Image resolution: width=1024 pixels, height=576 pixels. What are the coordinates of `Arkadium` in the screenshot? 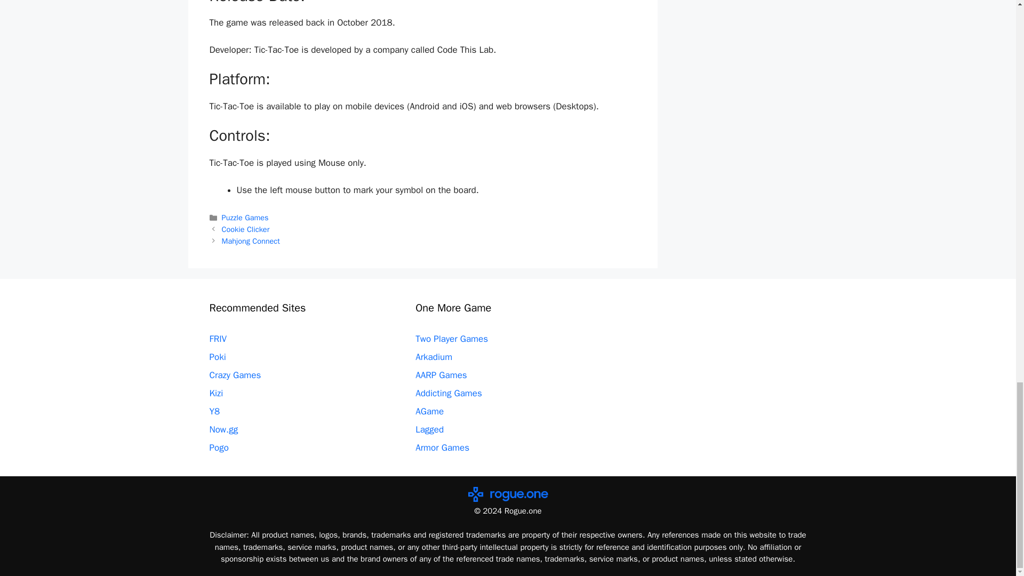 It's located at (434, 357).